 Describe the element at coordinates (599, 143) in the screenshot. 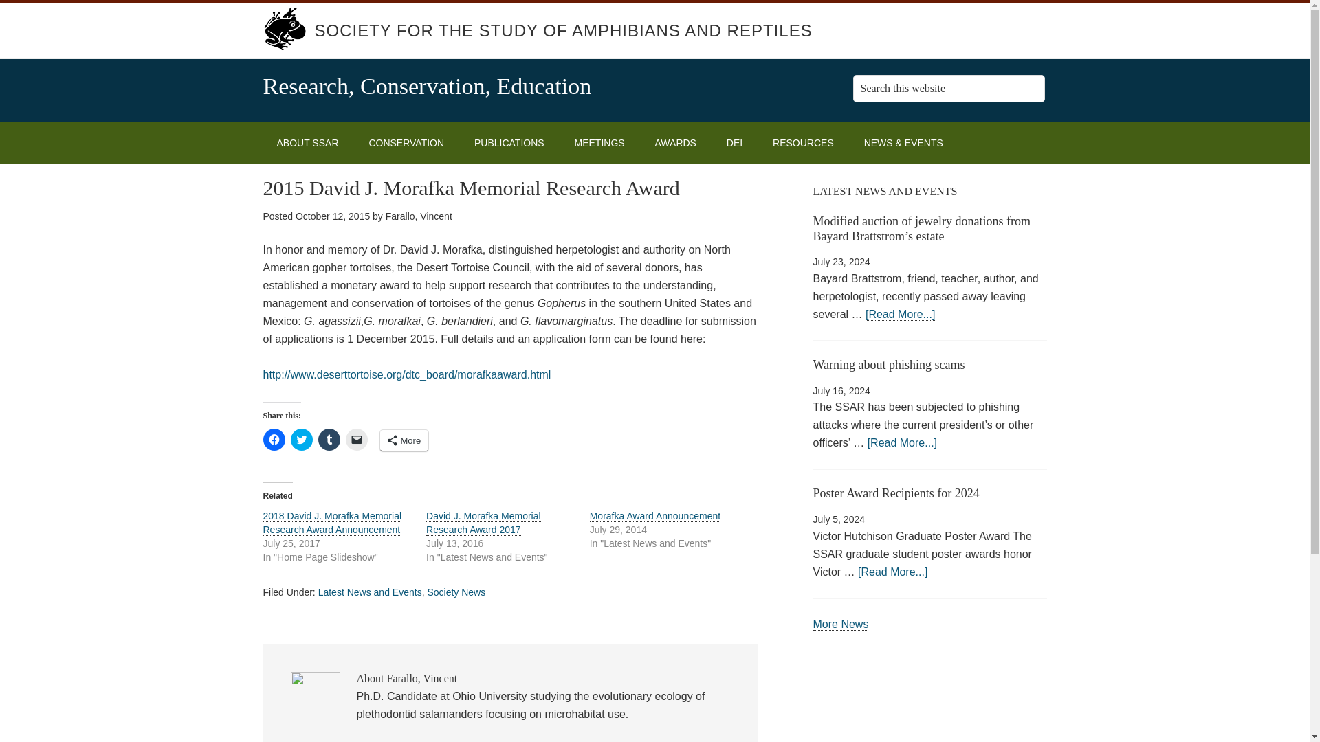

I see `MEETINGS` at that location.